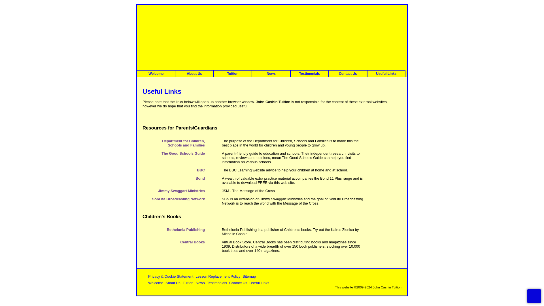  I want to click on BBC, so click(201, 170).